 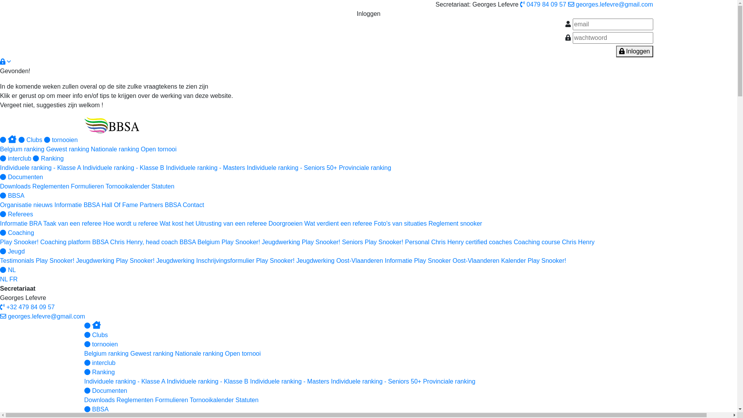 What do you see at coordinates (100, 363) in the screenshot?
I see `interclub` at bounding box center [100, 363].